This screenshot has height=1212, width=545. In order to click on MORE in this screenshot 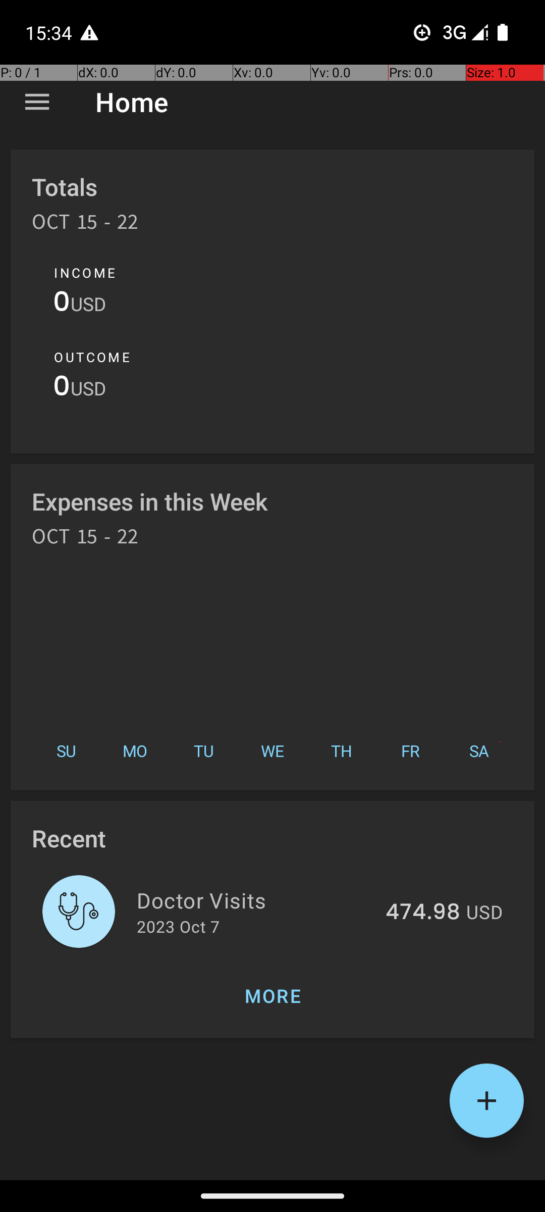, I will do `click(272, 996)`.